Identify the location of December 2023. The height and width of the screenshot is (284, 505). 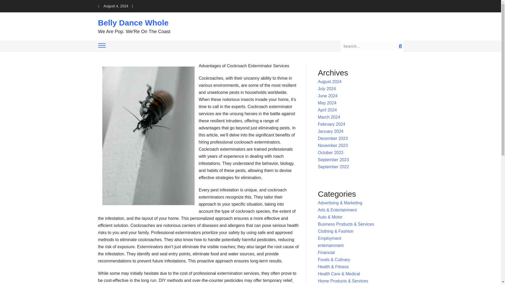
(333, 138).